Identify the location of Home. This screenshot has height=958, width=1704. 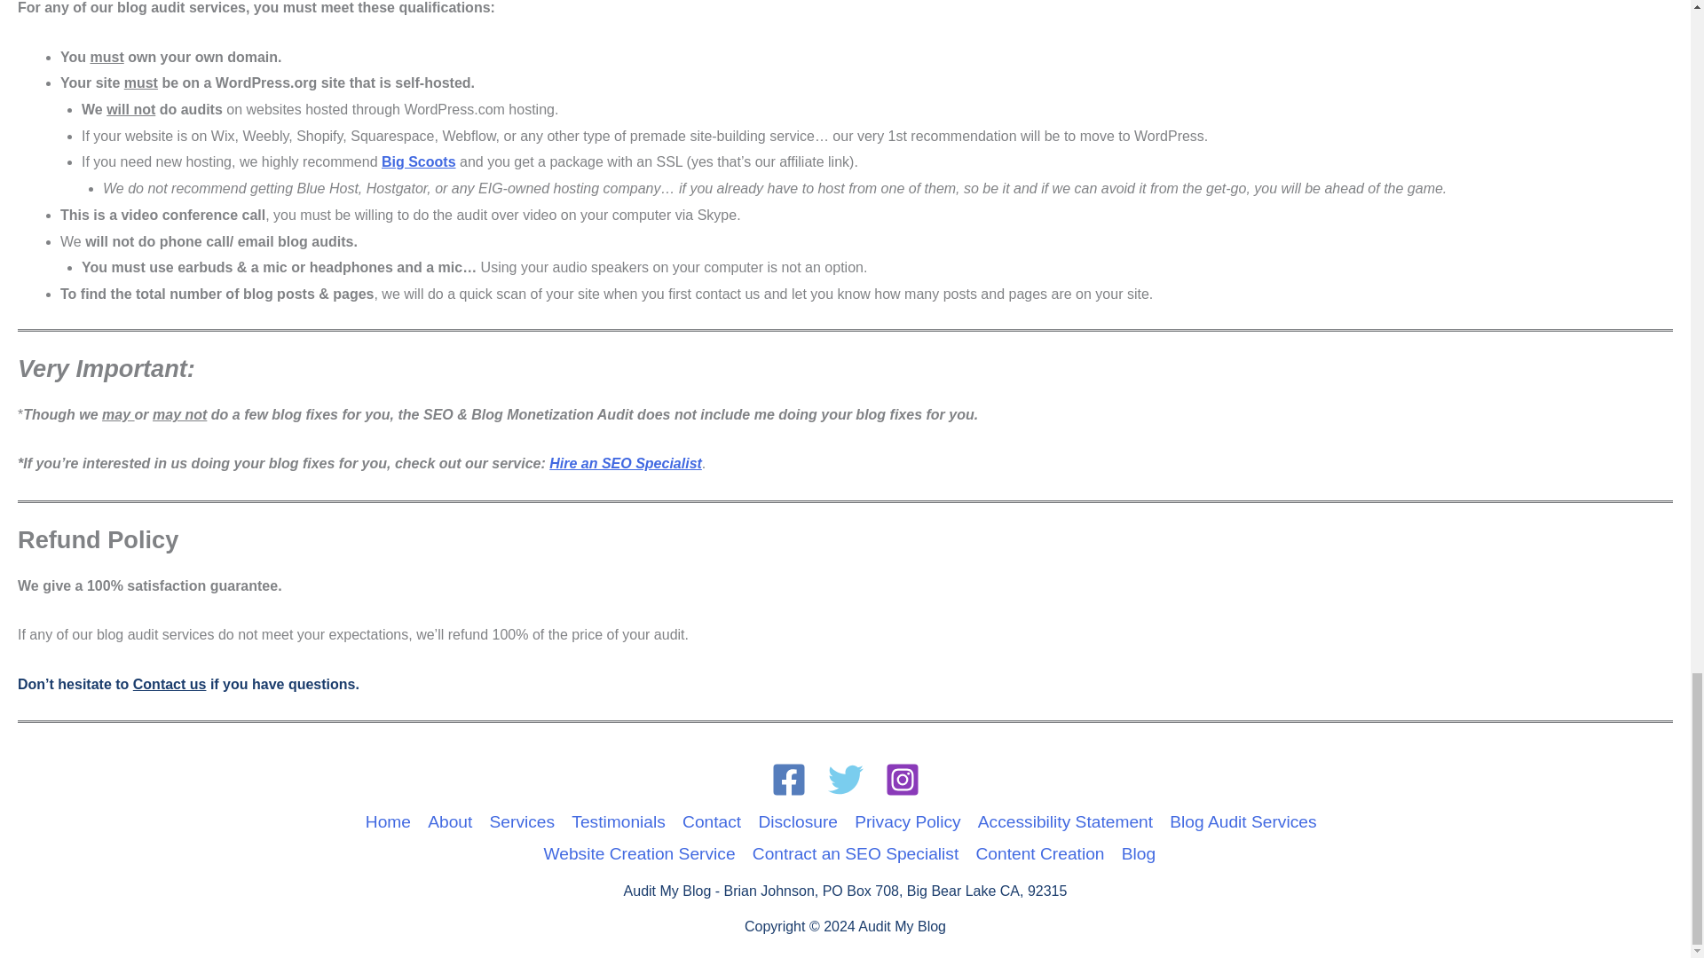
(392, 822).